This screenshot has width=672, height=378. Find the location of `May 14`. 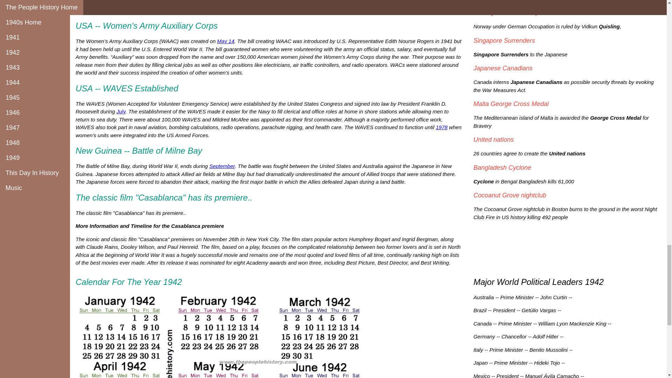

May 14 is located at coordinates (225, 41).